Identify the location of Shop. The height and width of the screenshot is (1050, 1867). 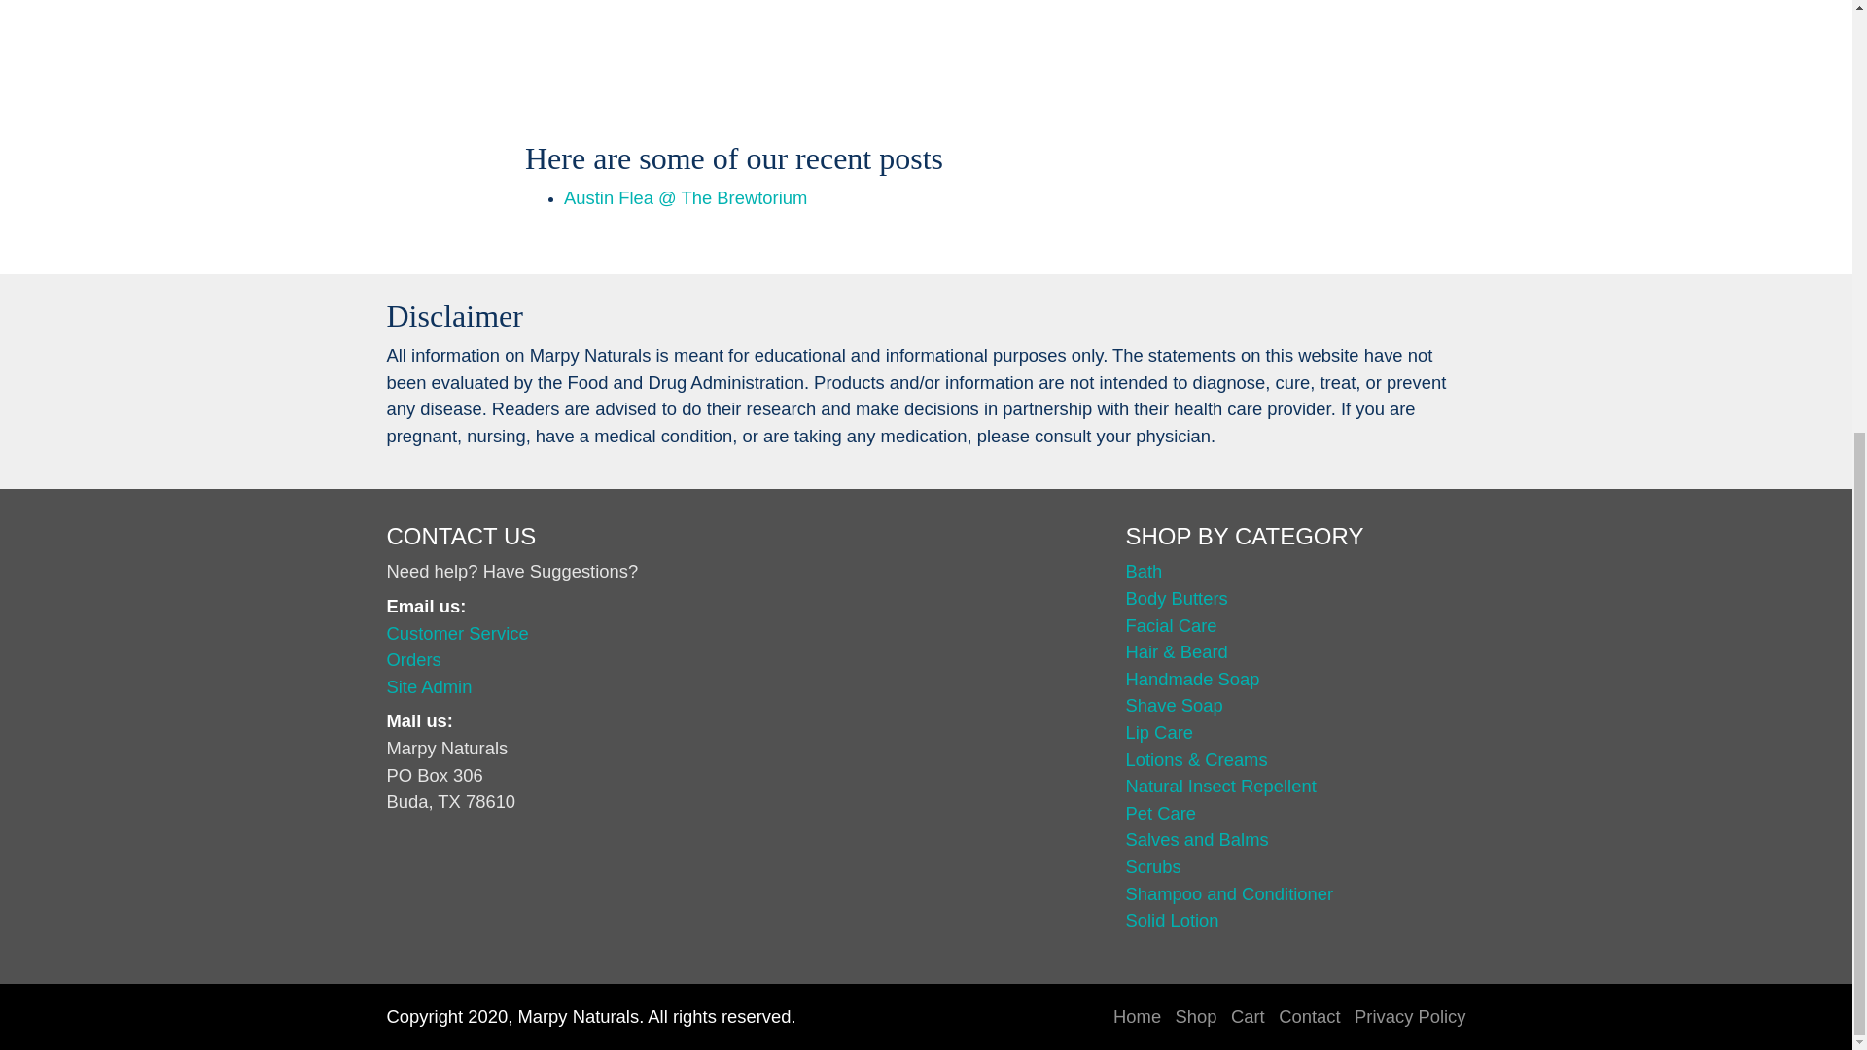
(1196, 1016).